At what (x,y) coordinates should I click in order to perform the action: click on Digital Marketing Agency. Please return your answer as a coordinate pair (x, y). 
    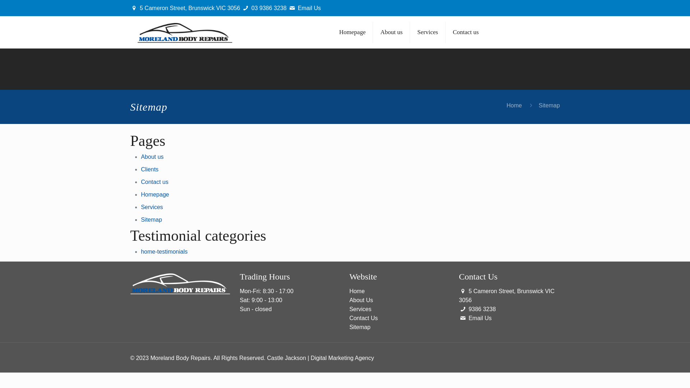
    Looking at the image, I should click on (342, 358).